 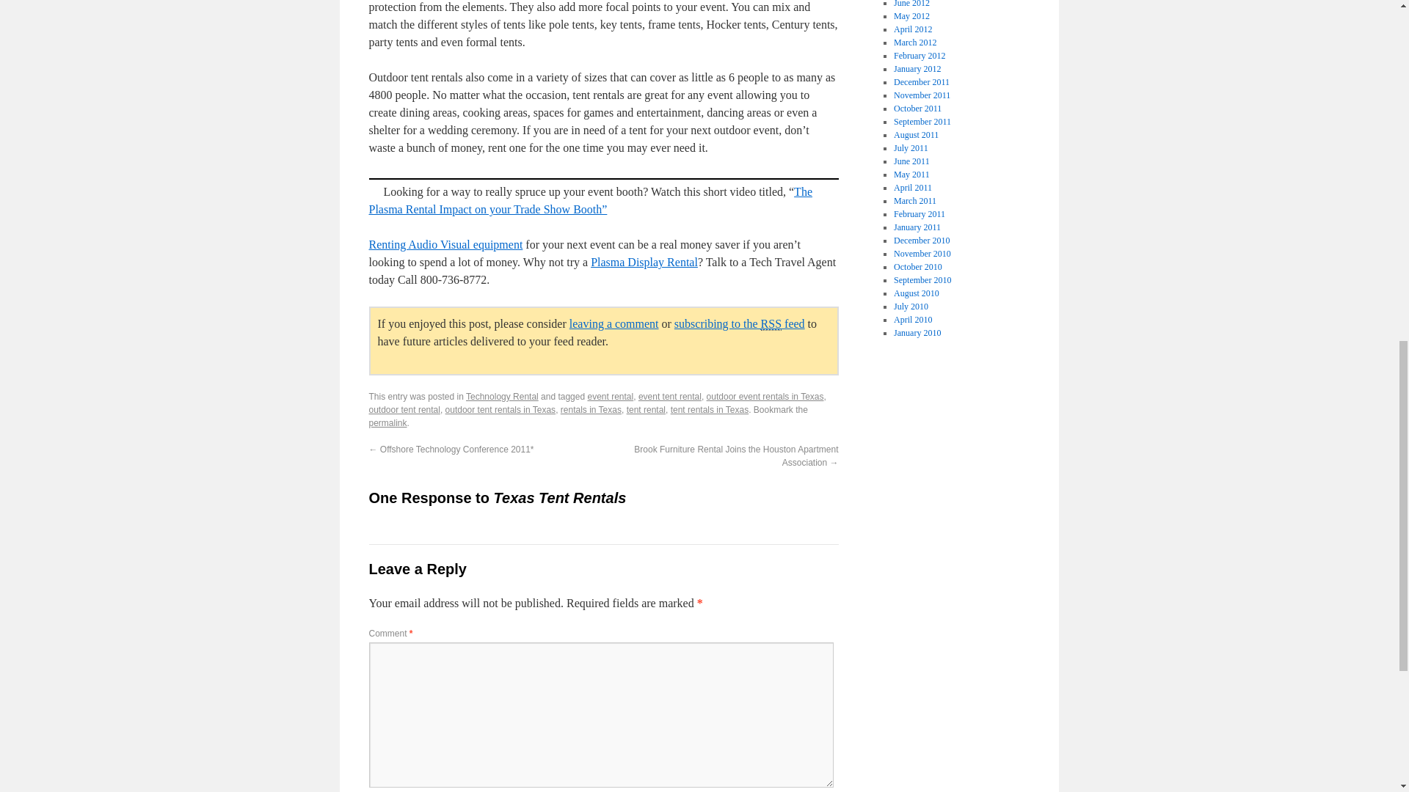 What do you see at coordinates (445, 245) in the screenshot?
I see `Renting Audio Visual equipment` at bounding box center [445, 245].